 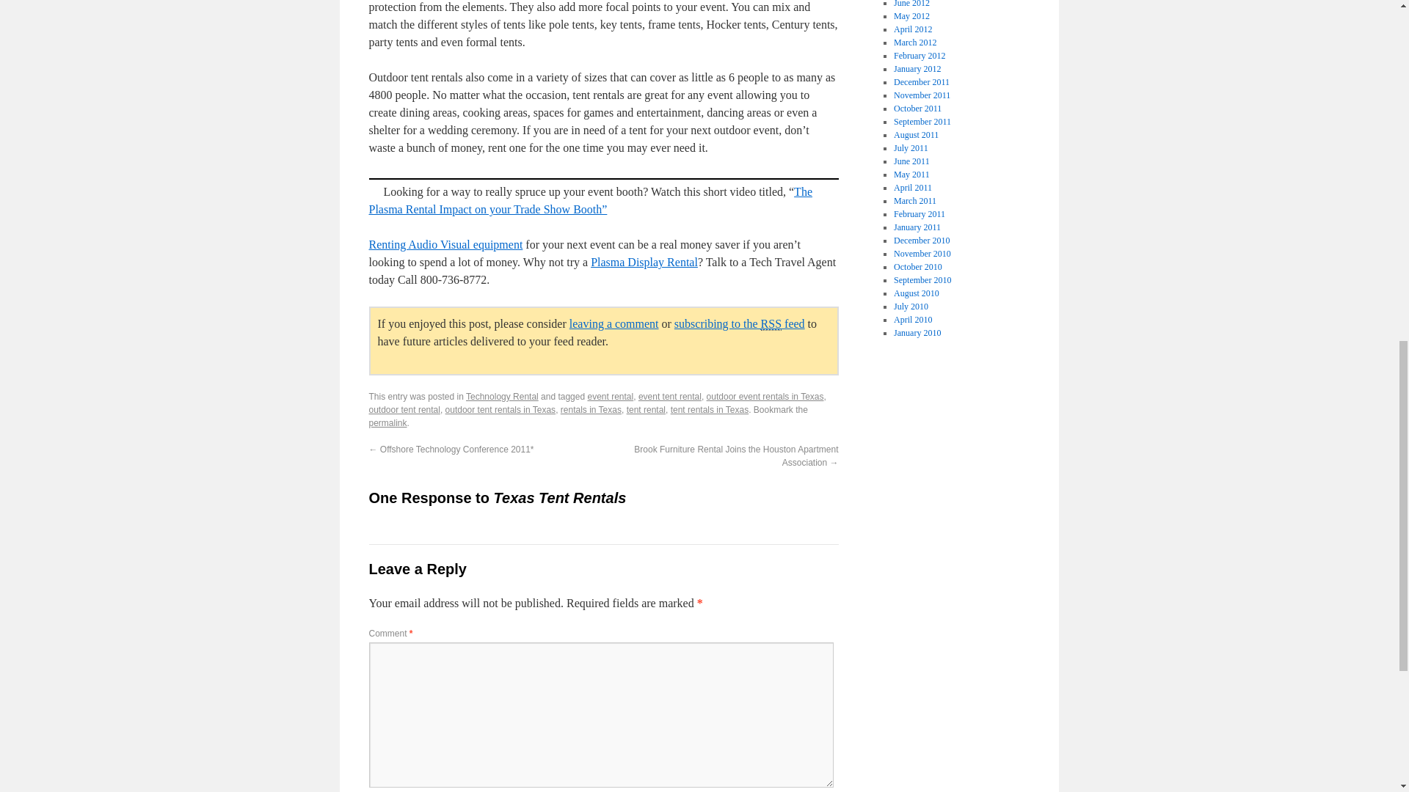 What do you see at coordinates (445, 245) in the screenshot?
I see `Renting Audio Visual equipment` at bounding box center [445, 245].